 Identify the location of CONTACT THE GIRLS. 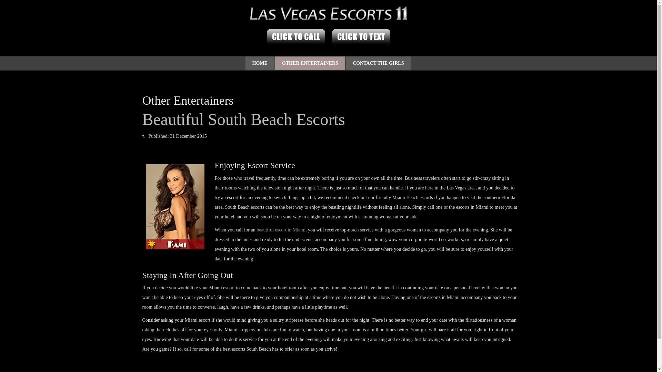
(378, 63).